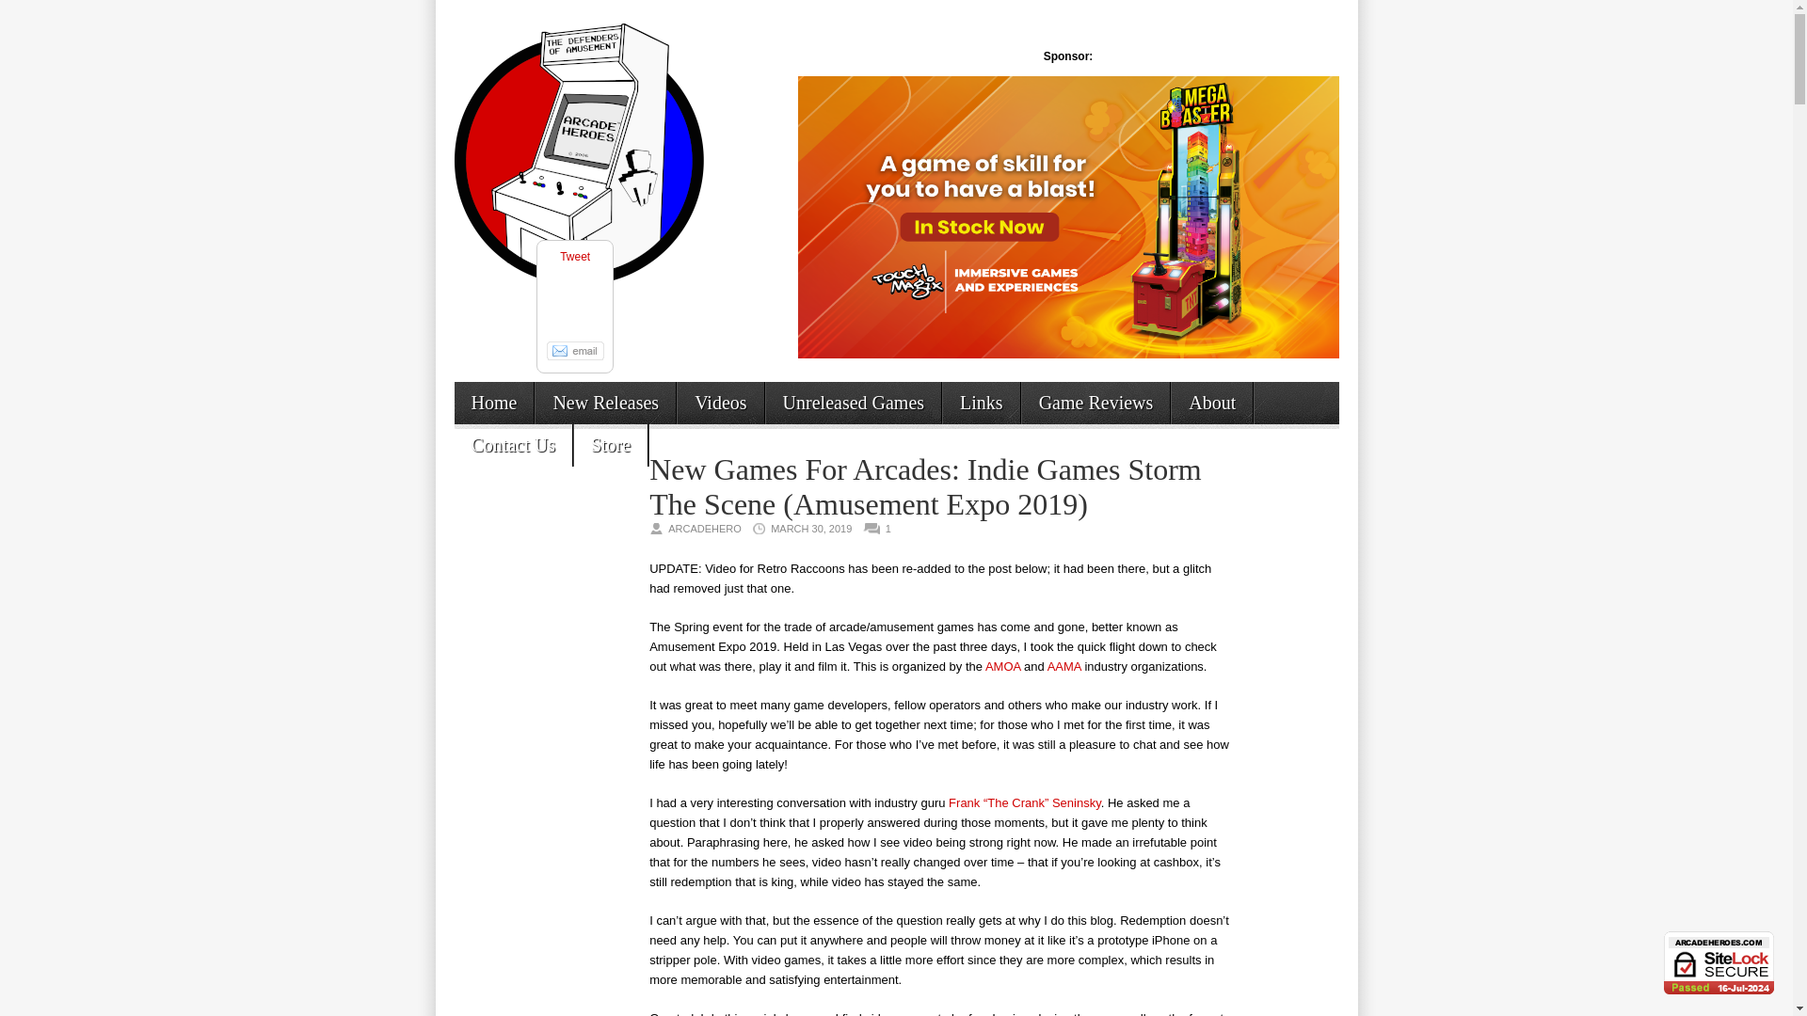 Image resolution: width=1807 pixels, height=1016 pixels. Describe the element at coordinates (512, 444) in the screenshot. I see `Contact Us` at that location.